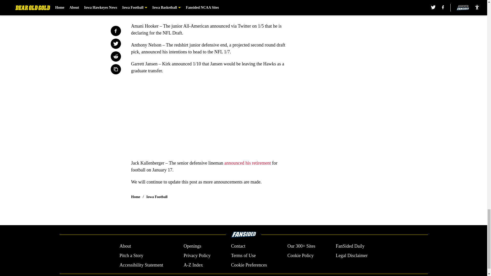  What do you see at coordinates (136, 197) in the screenshot?
I see `Home` at bounding box center [136, 197].